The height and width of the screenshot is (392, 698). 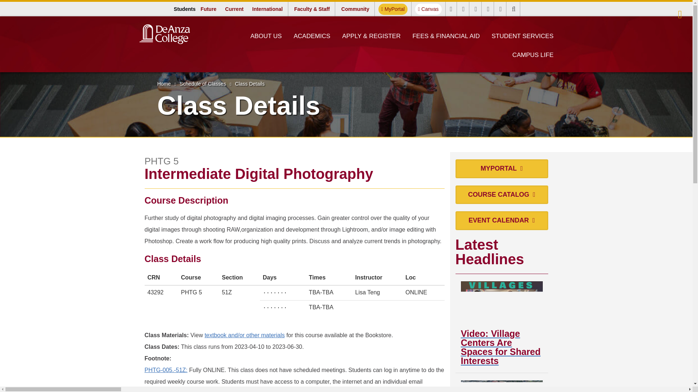 I want to click on PHTG-005.-51Z:, so click(x=166, y=370).